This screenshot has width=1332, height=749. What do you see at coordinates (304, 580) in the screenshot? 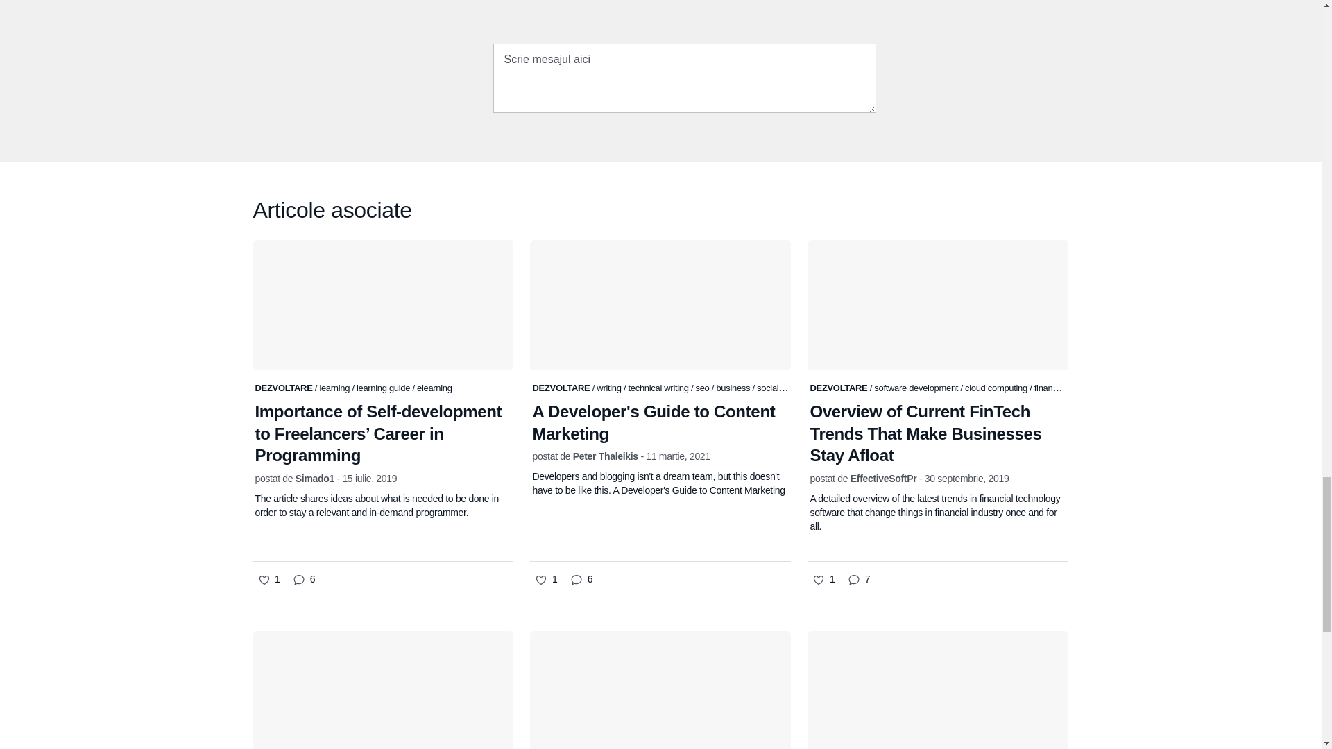
I see `6` at bounding box center [304, 580].